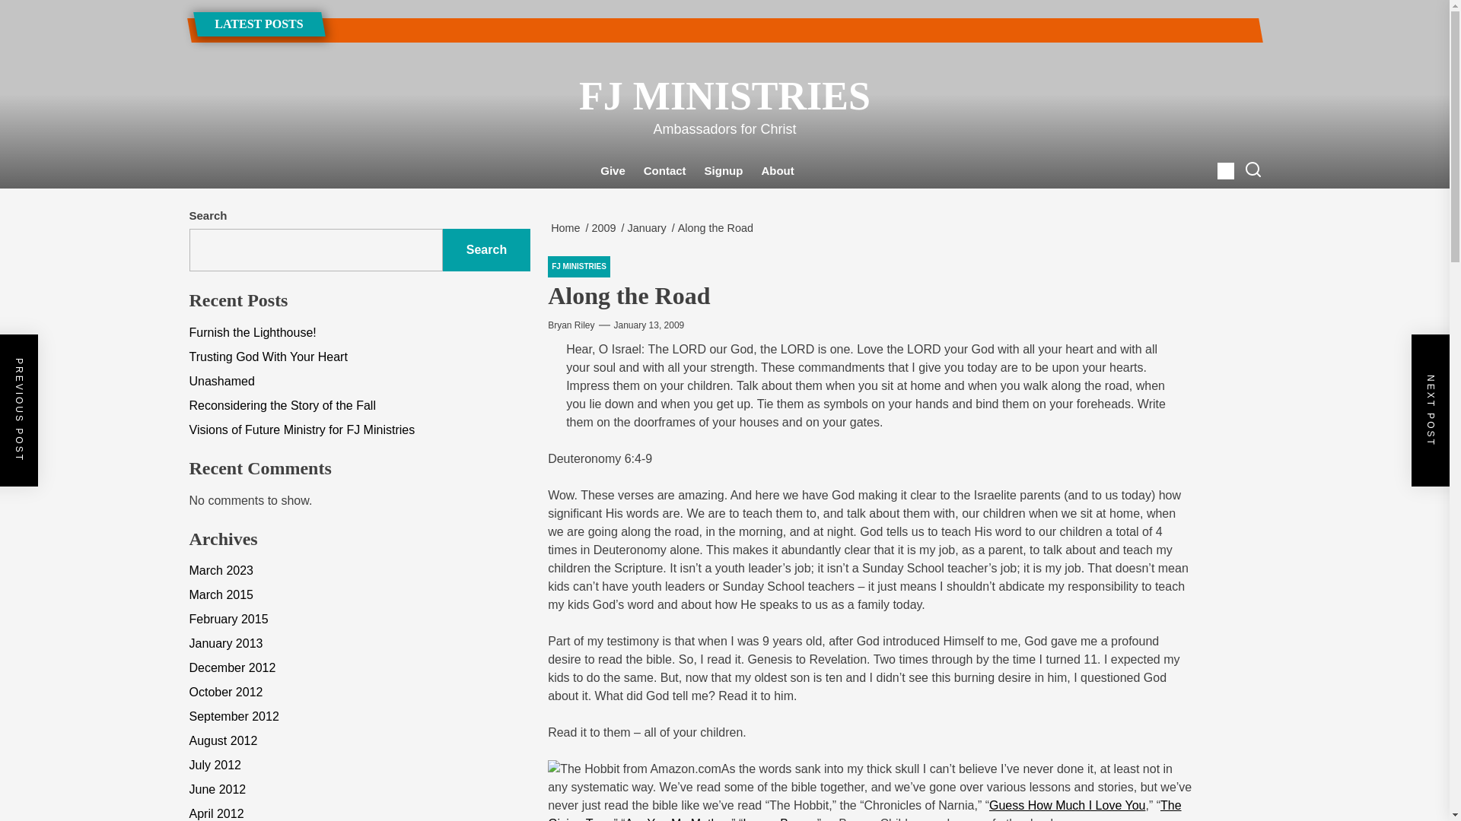 The image size is (1461, 821). Describe the element at coordinates (1067, 805) in the screenshot. I see `Guess How Much I Love You` at that location.